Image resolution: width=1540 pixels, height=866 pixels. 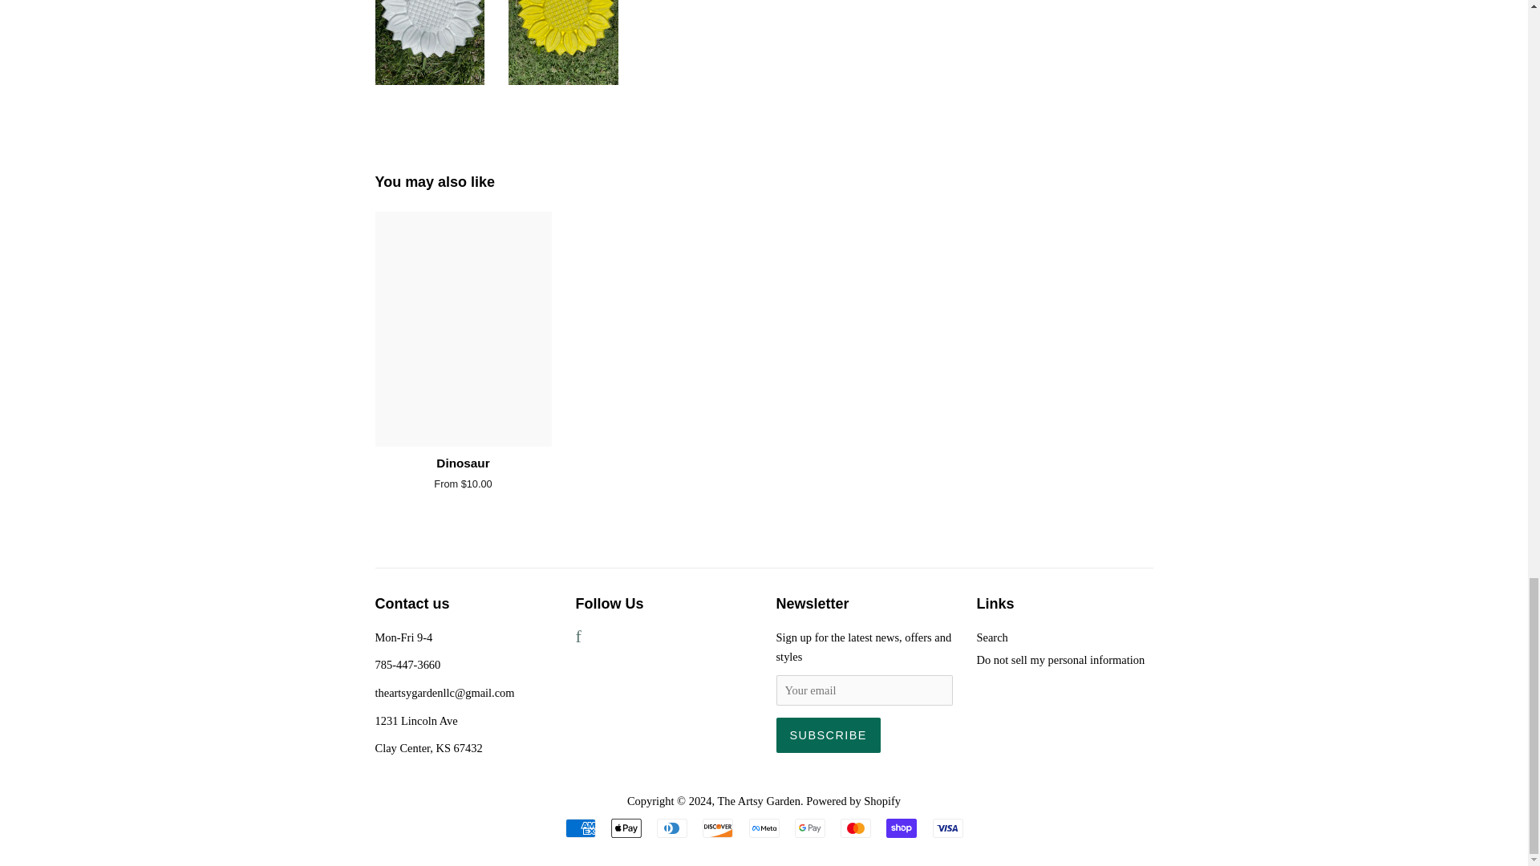 I want to click on Shop Pay, so click(x=902, y=828).